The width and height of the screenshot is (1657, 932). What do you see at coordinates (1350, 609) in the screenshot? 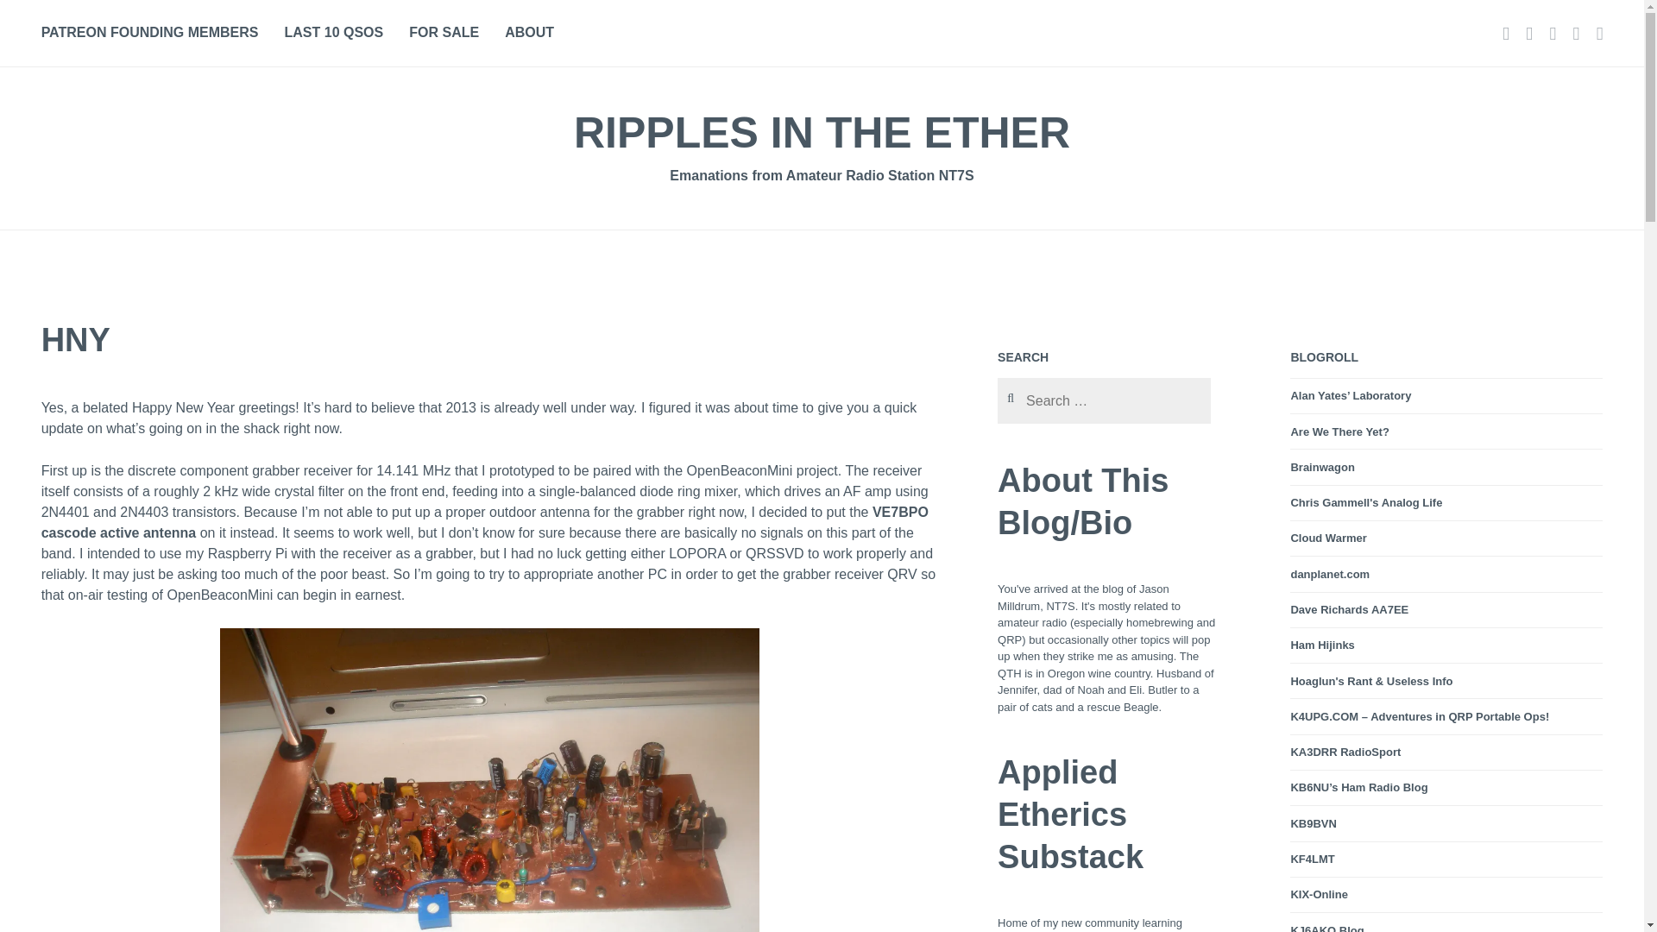
I see `Personal blog of AA7EE` at bounding box center [1350, 609].